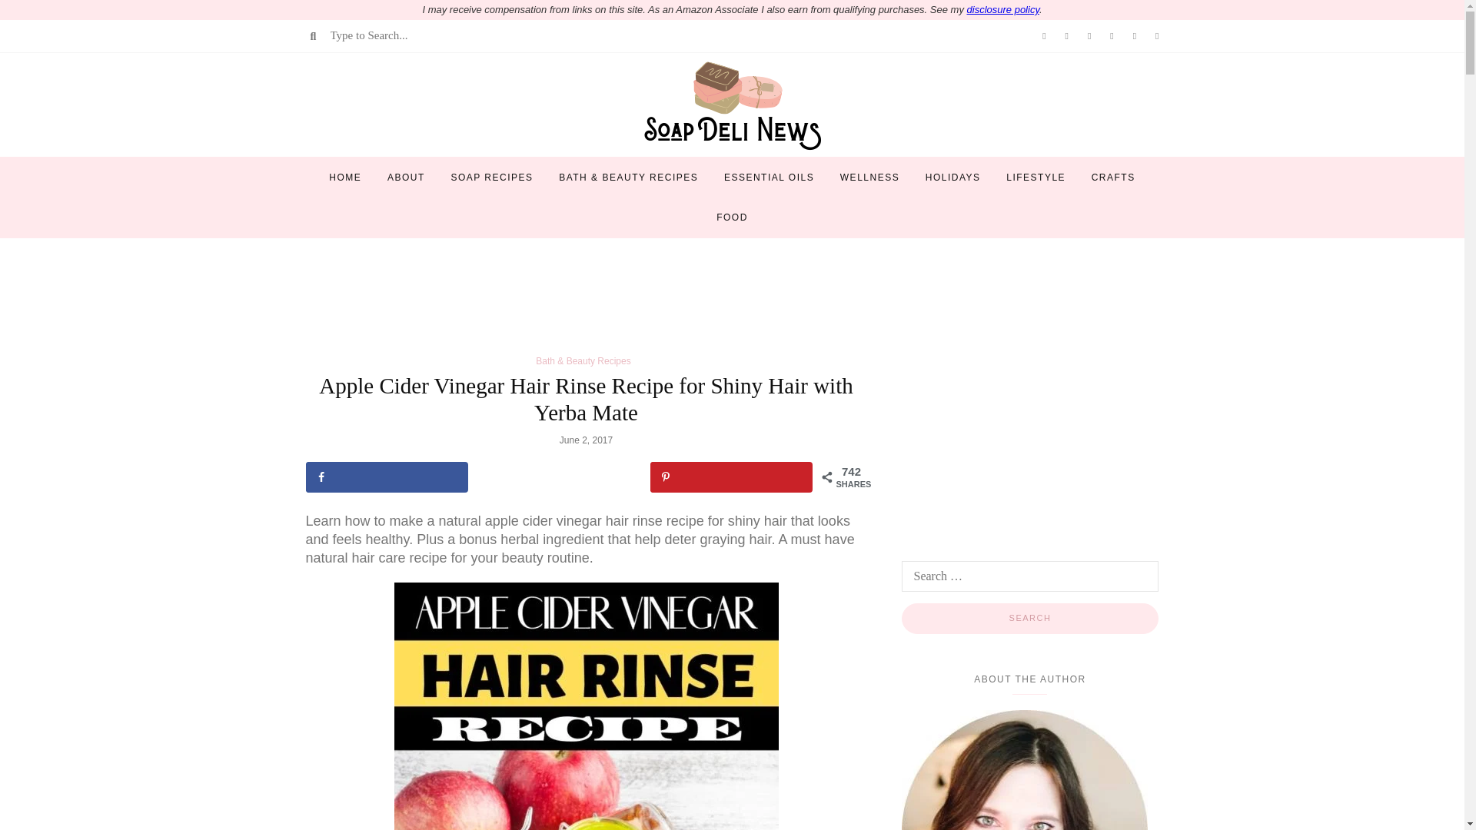 Image resolution: width=1476 pixels, height=830 pixels. What do you see at coordinates (869, 177) in the screenshot?
I see `WELLNESS` at bounding box center [869, 177].